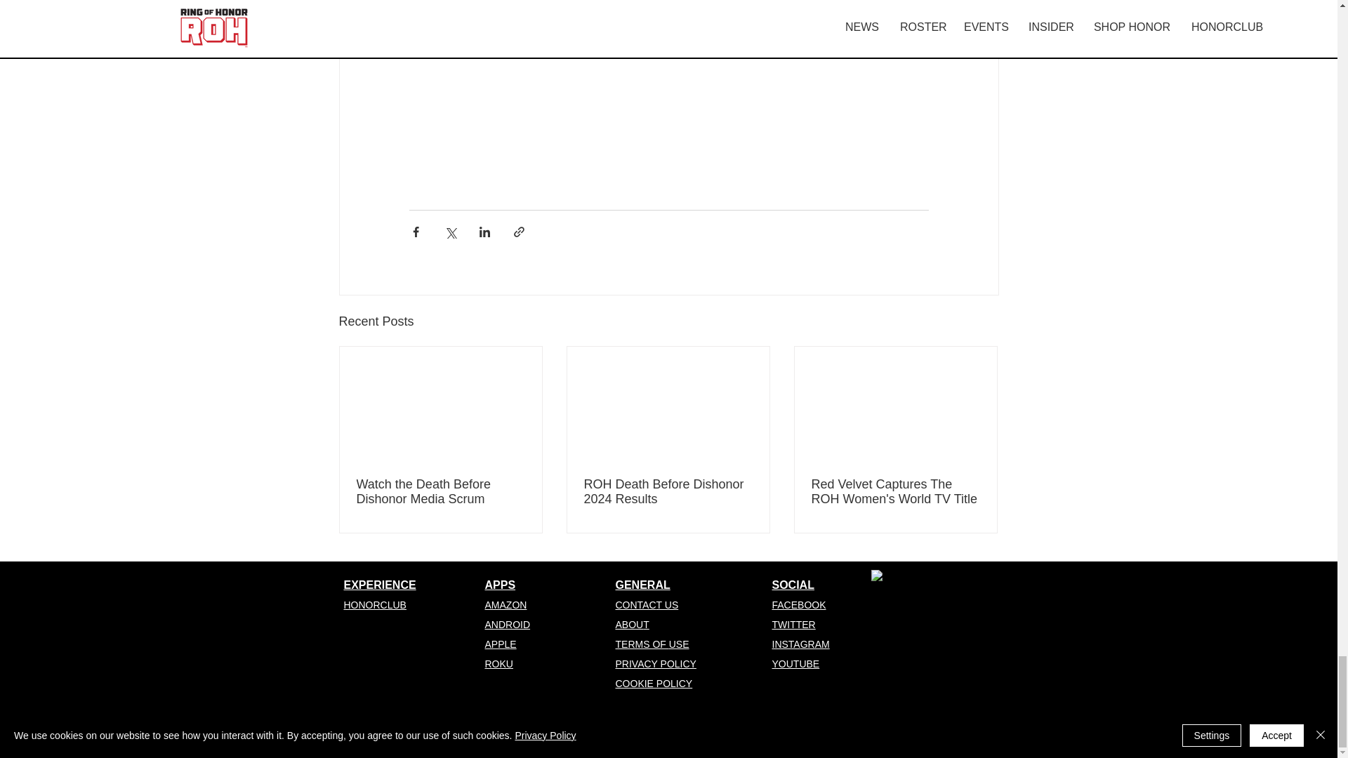  What do you see at coordinates (793, 625) in the screenshot?
I see `TWITTER` at bounding box center [793, 625].